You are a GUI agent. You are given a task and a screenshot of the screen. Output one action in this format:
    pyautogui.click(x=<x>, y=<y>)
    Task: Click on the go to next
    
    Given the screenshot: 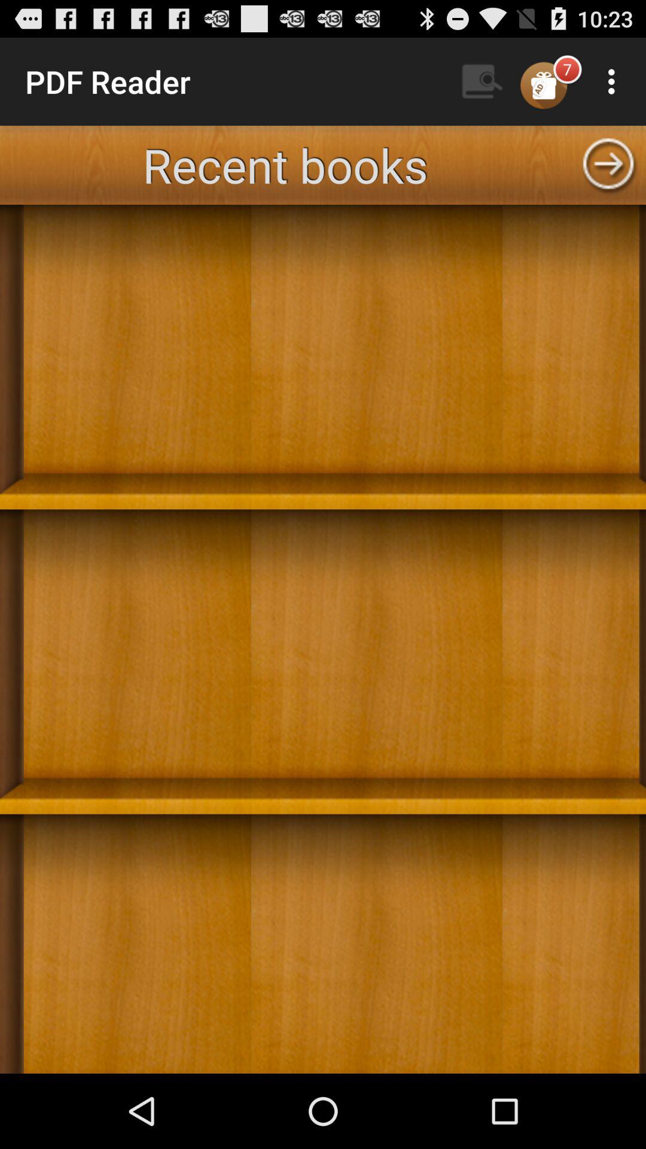 What is the action you would take?
    pyautogui.click(x=608, y=165)
    